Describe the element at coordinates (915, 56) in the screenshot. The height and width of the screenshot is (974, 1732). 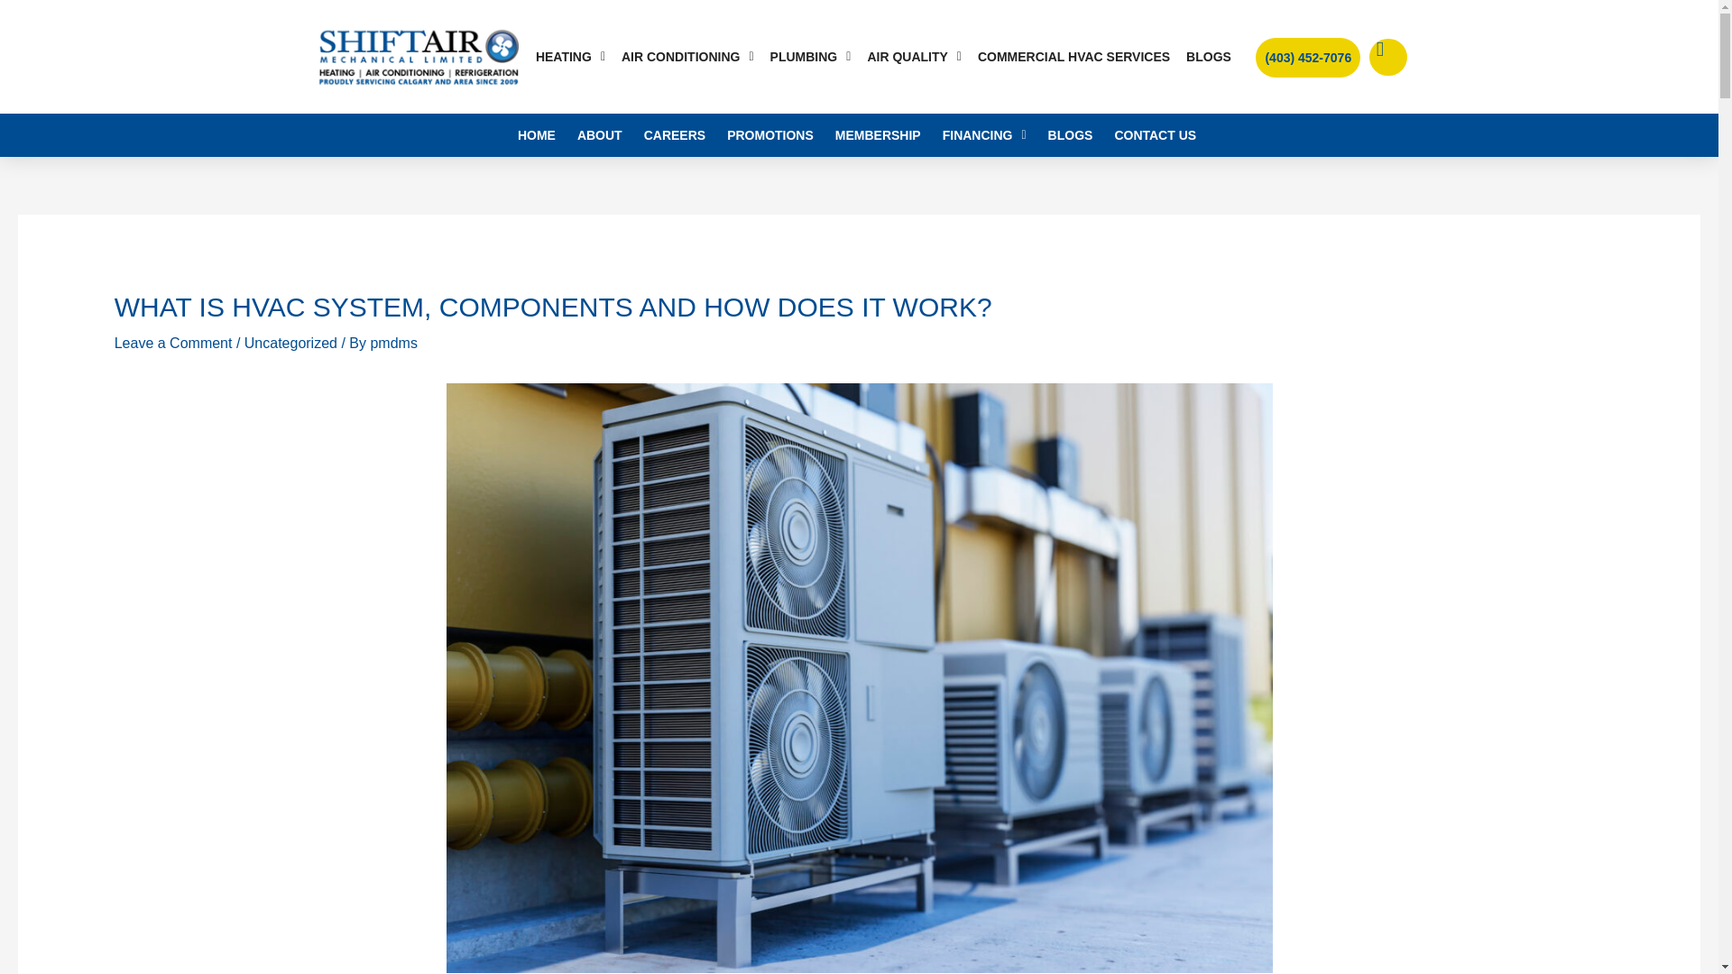
I see `AIR QUALITY` at that location.